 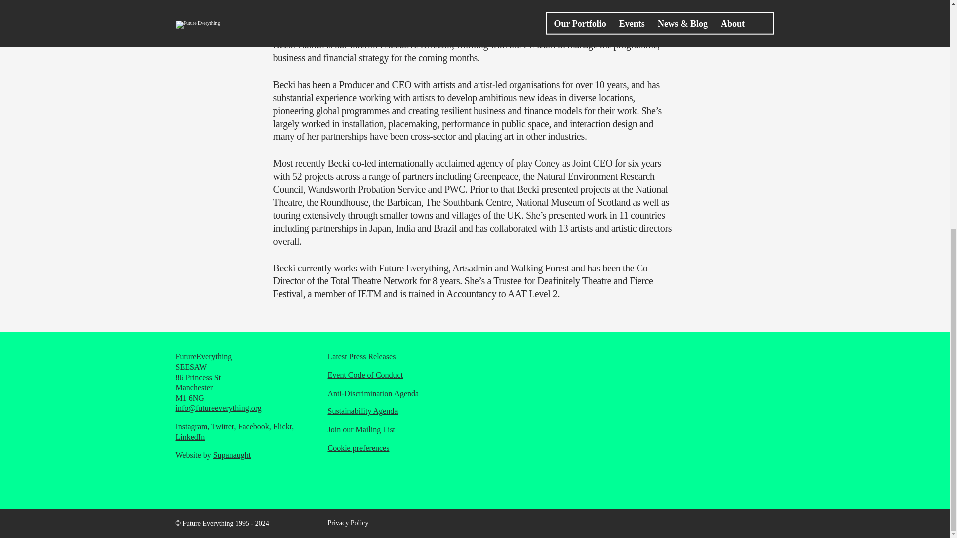 I want to click on LinkedIn, so click(x=189, y=437).